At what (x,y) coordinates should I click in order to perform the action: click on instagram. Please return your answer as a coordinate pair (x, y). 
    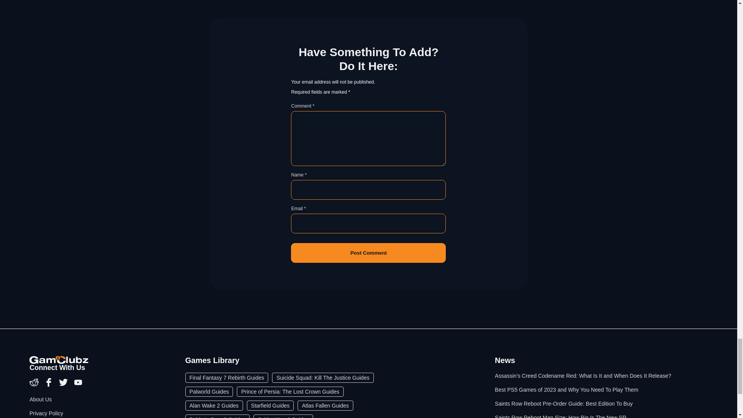
    Looking at the image, I should click on (35, 385).